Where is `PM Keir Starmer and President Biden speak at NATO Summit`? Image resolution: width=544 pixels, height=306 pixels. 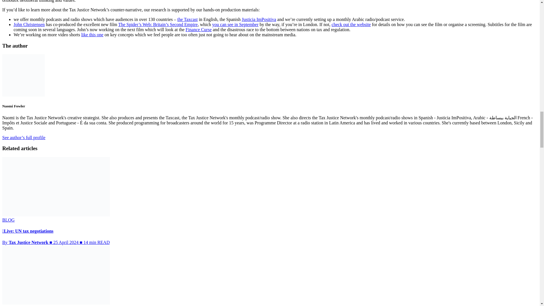 PM Keir Starmer and President Biden speak at NATO Summit is located at coordinates (153, 12).